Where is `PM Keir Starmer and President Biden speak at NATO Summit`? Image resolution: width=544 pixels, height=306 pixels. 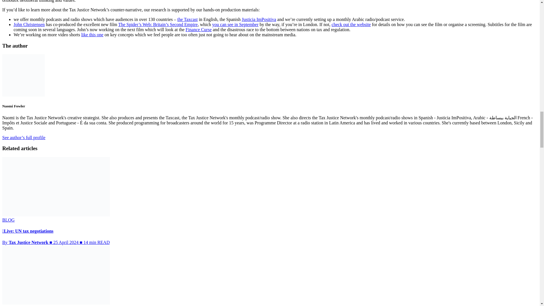 PM Keir Starmer and President Biden speak at NATO Summit is located at coordinates (153, 12).